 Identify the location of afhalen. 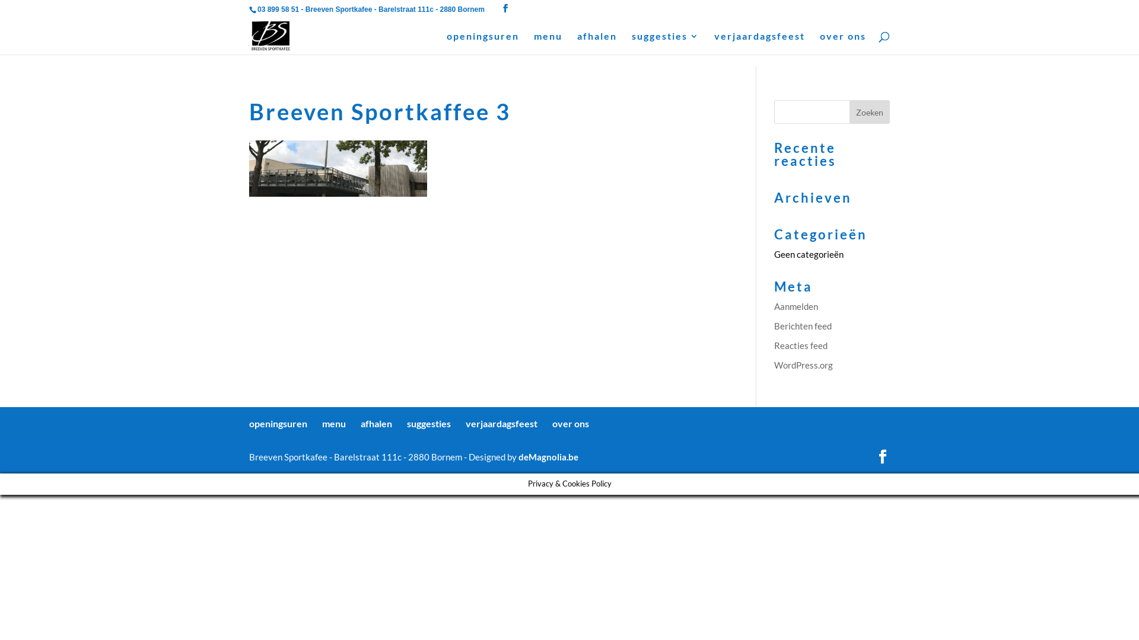
(376, 423).